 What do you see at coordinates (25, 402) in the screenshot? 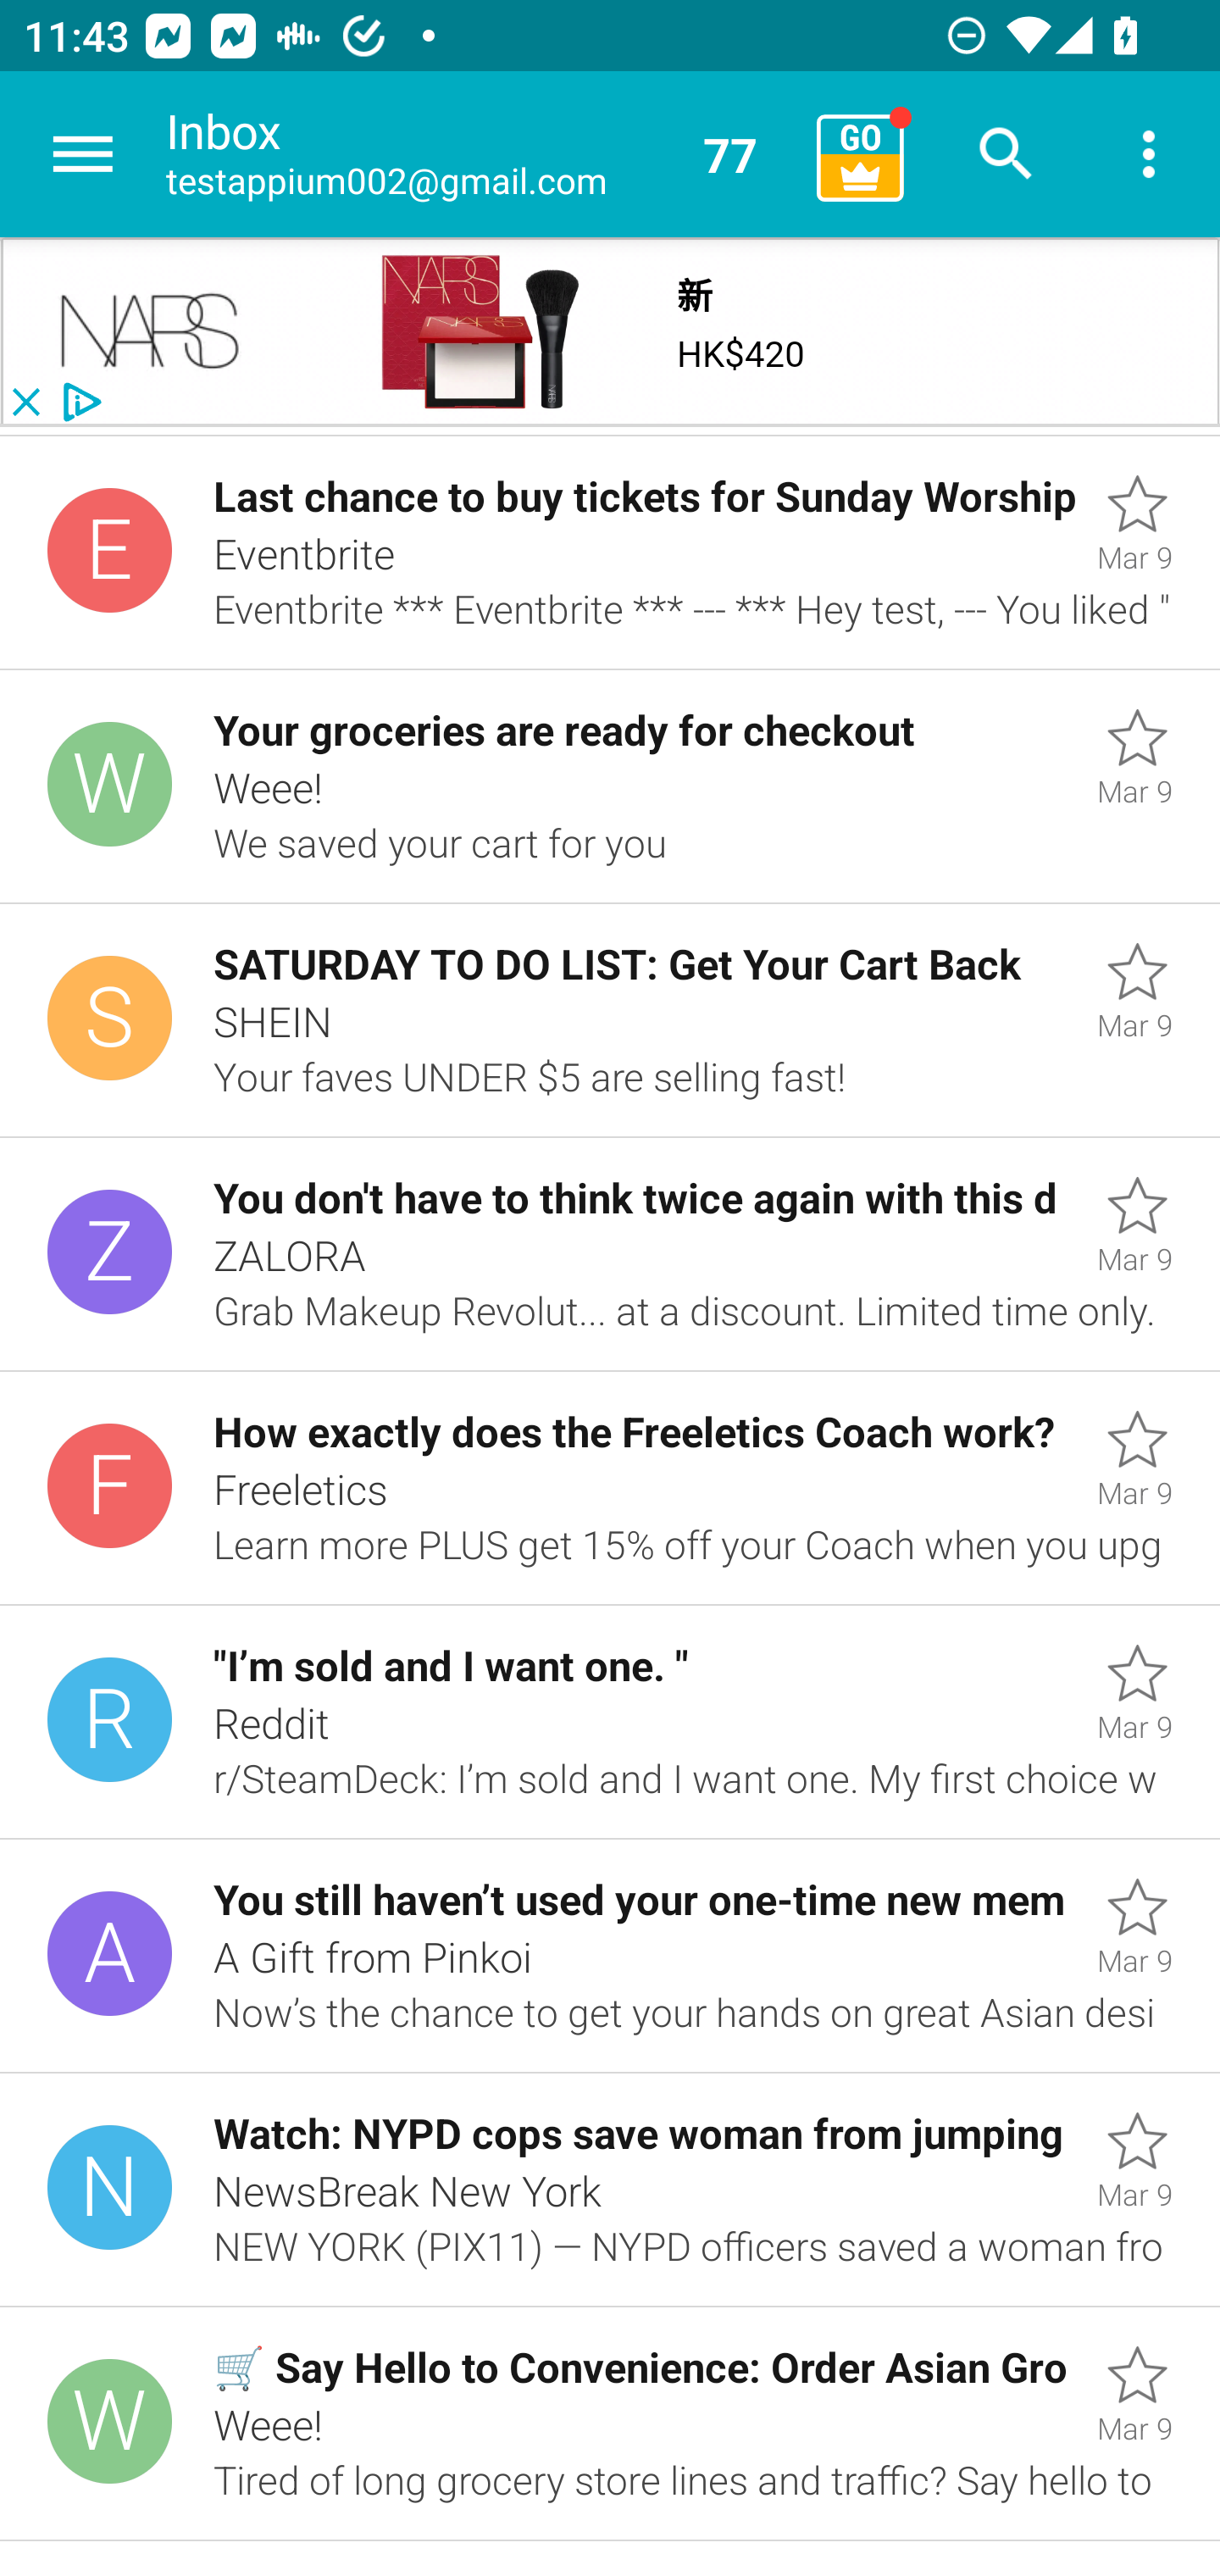
I see `close_button` at bounding box center [25, 402].